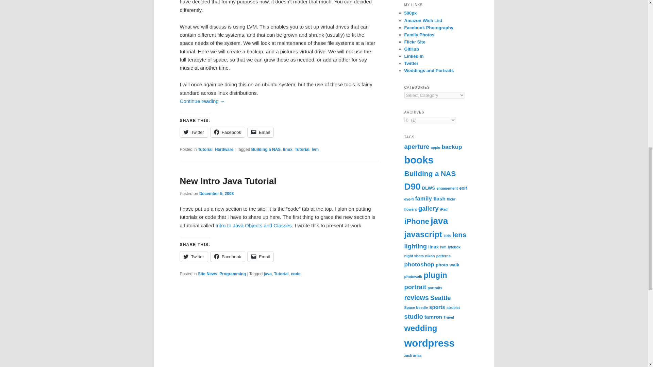 The image size is (653, 367). What do you see at coordinates (302, 150) in the screenshot?
I see `Tutorial` at bounding box center [302, 150].